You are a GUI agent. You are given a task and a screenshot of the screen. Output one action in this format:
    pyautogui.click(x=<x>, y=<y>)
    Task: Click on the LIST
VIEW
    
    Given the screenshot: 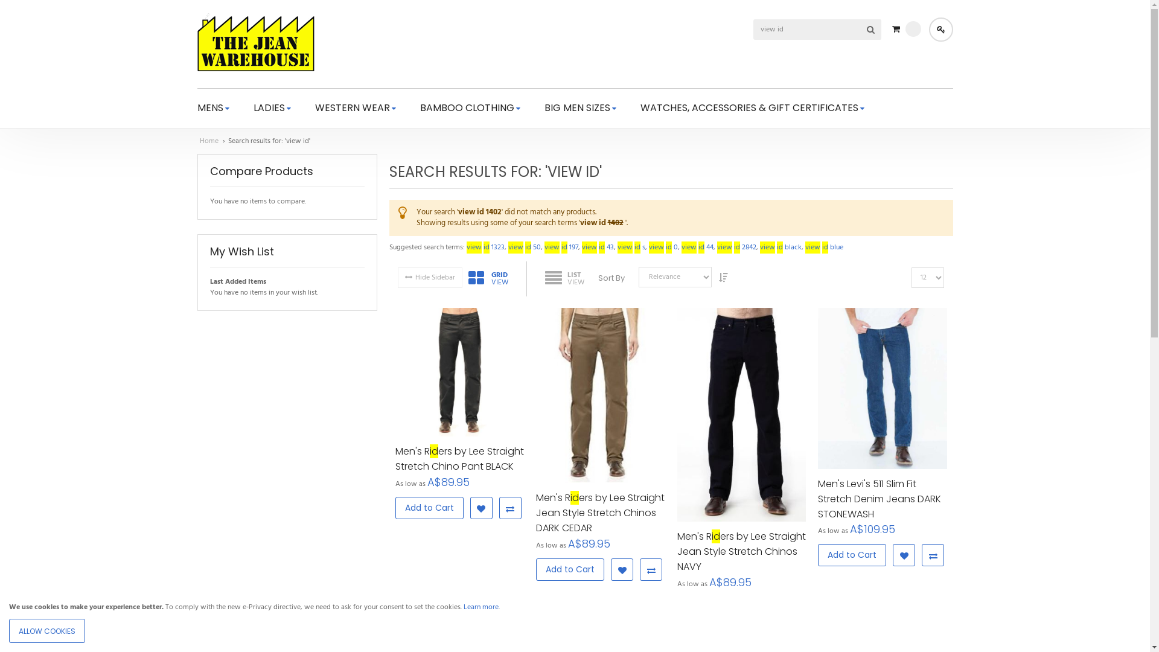 What is the action you would take?
    pyautogui.click(x=555, y=279)
    